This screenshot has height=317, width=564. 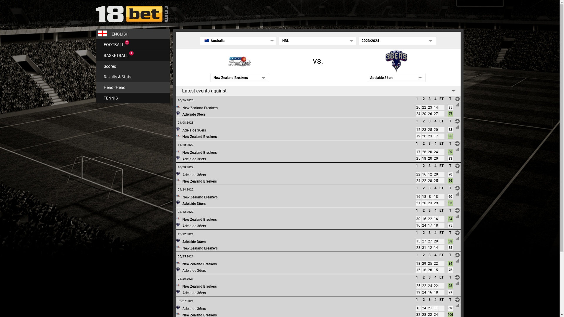 What do you see at coordinates (133, 98) in the screenshot?
I see `TENNIS` at bounding box center [133, 98].